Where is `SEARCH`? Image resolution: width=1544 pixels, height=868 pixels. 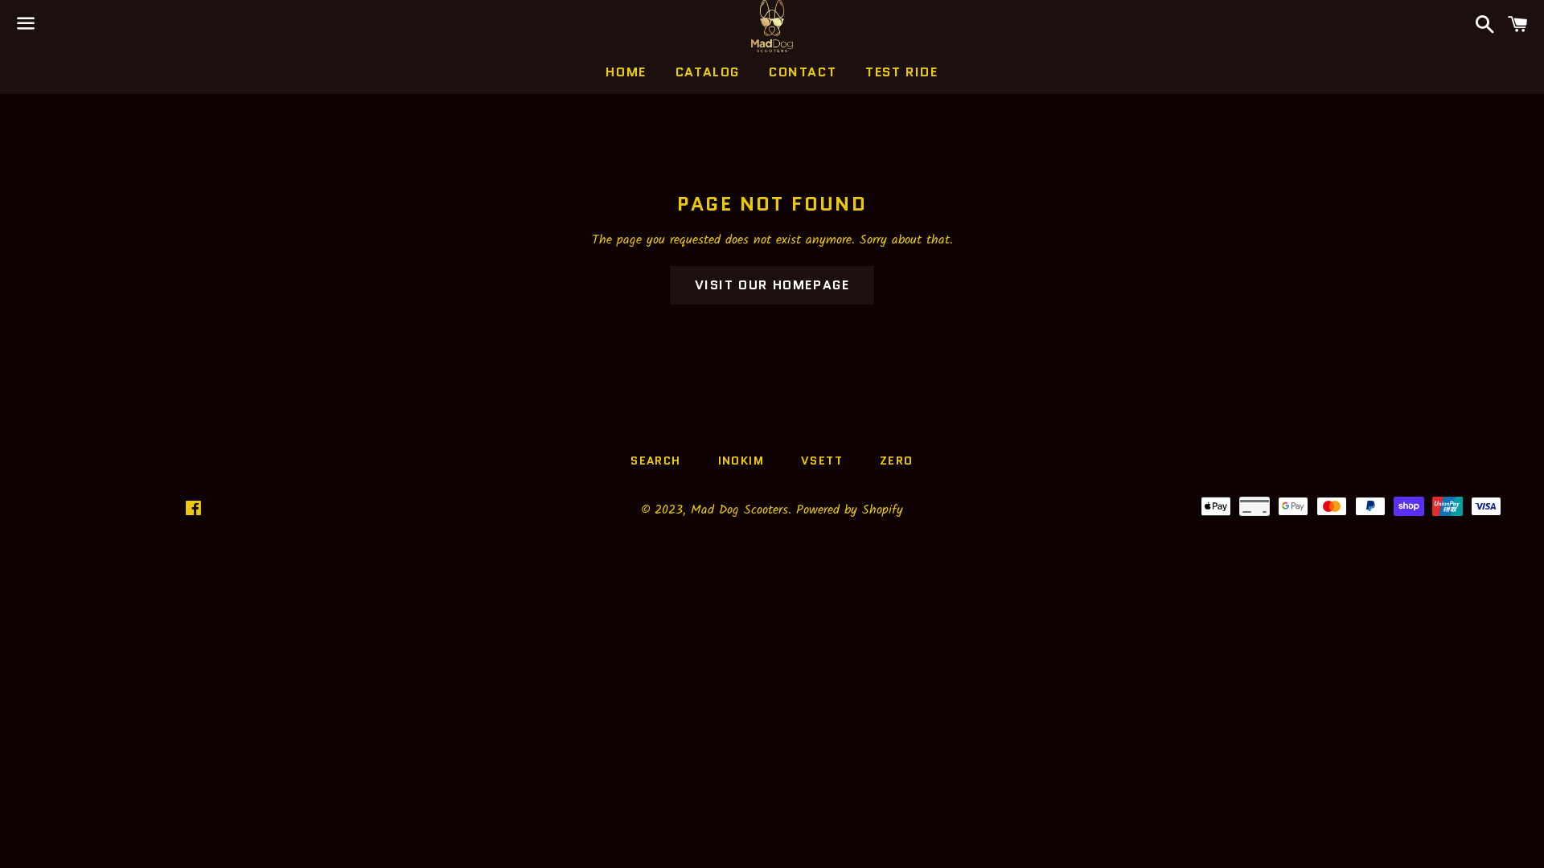 SEARCH is located at coordinates (655, 461).